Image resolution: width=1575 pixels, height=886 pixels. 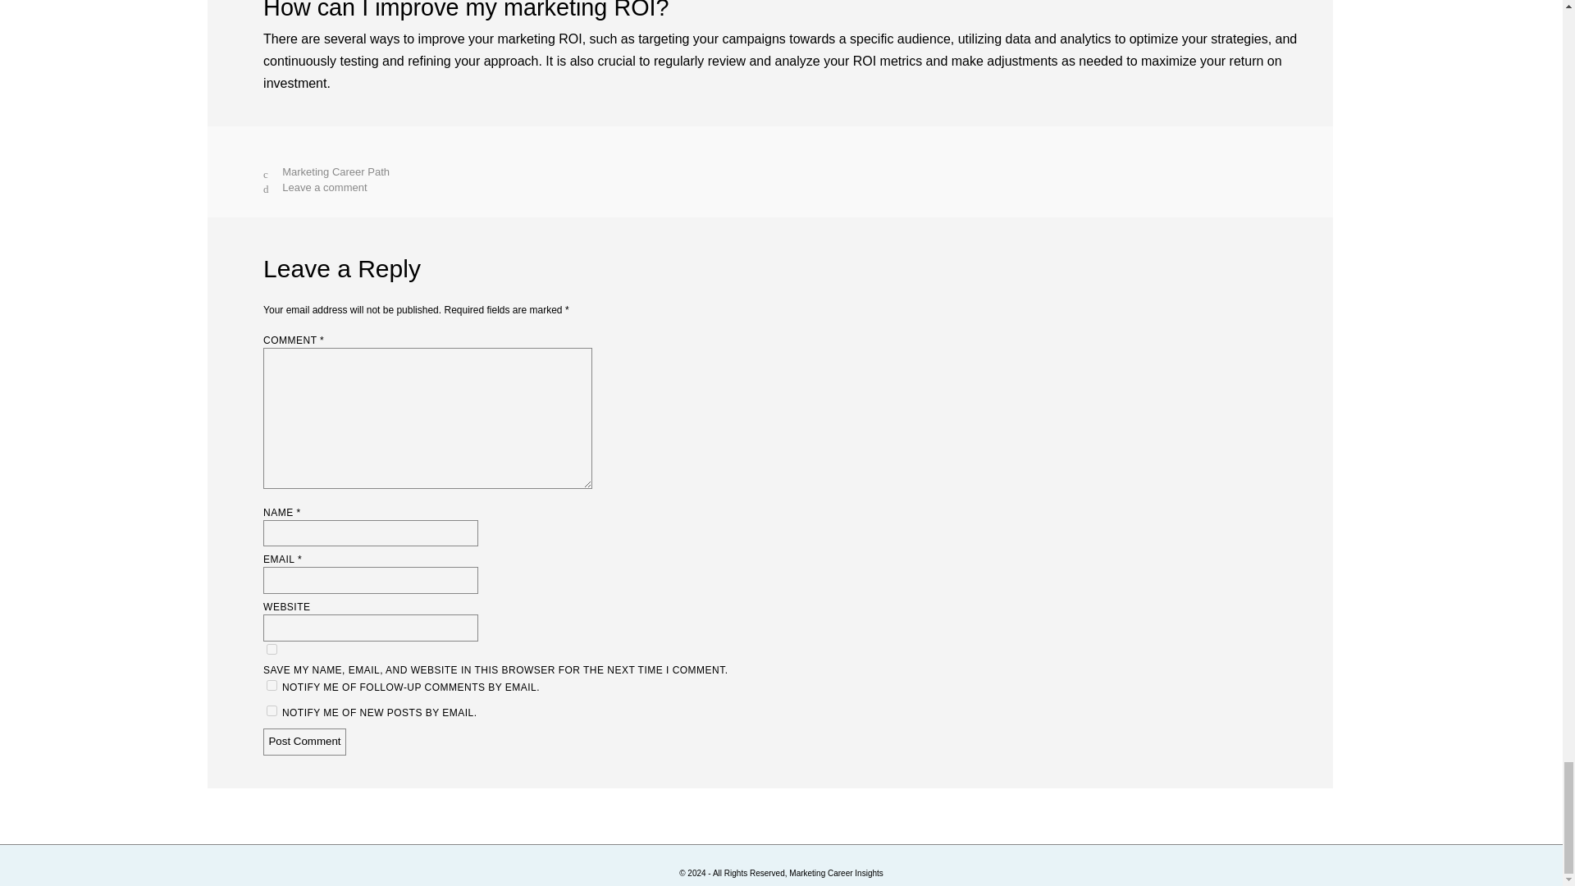 I want to click on subscribe, so click(x=271, y=710).